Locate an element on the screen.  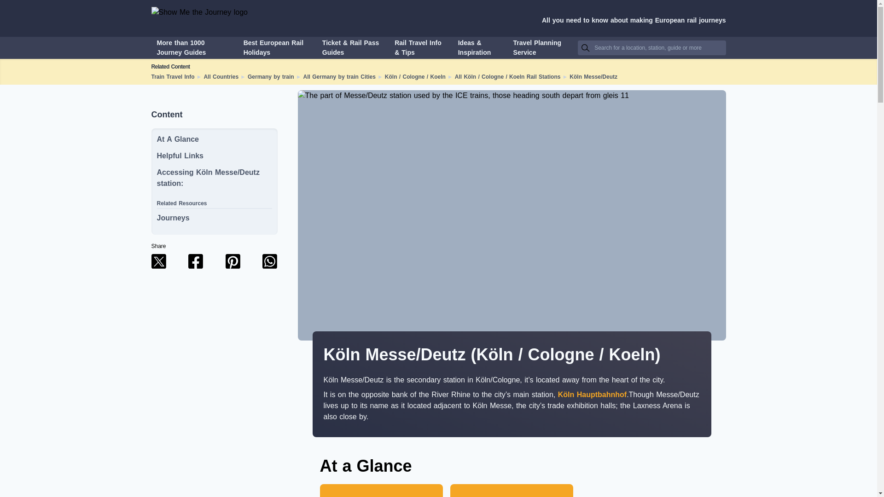
At A Glance is located at coordinates (178, 139).